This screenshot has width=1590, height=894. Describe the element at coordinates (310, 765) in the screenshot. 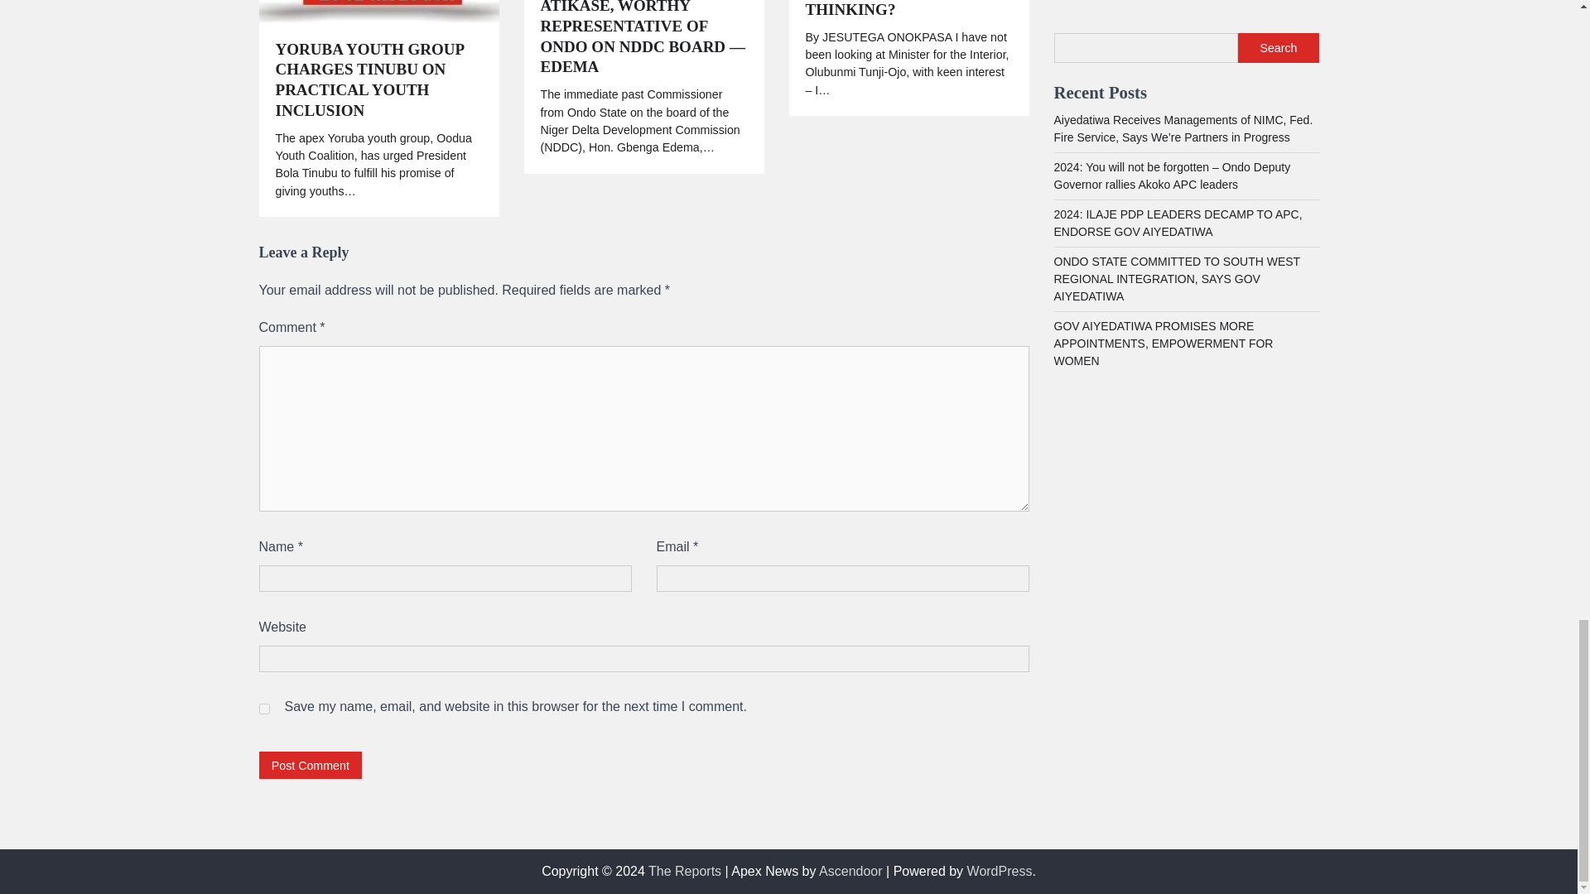

I see `Post Comment` at that location.